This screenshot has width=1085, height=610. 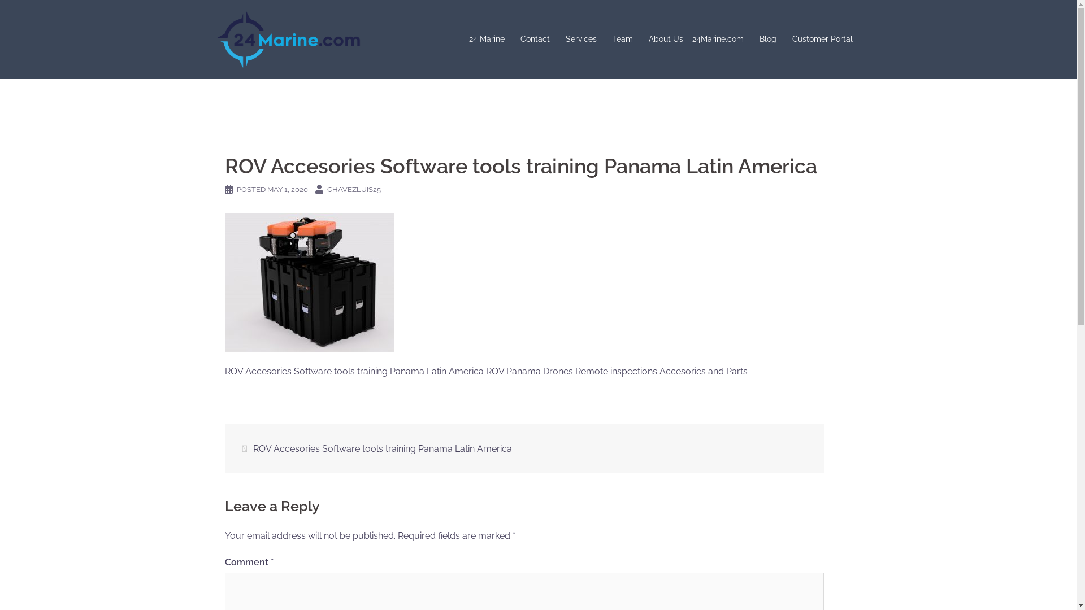 I want to click on 24 Marine, so click(x=487, y=40).